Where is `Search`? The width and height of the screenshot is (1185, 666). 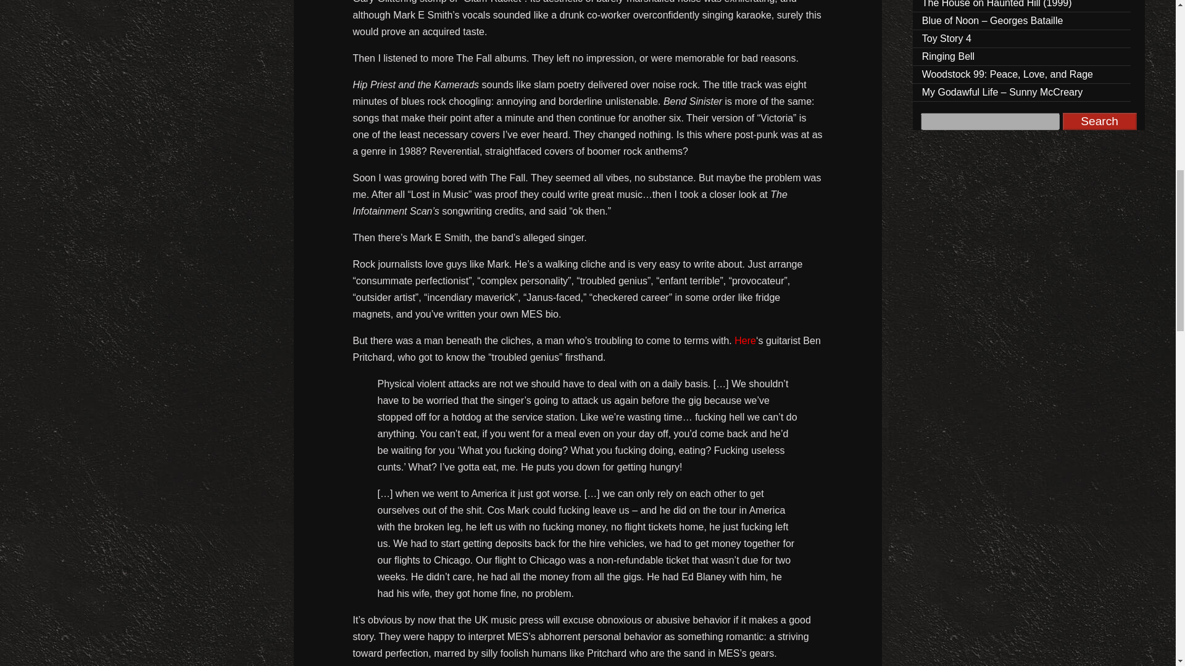
Search is located at coordinates (1100, 121).